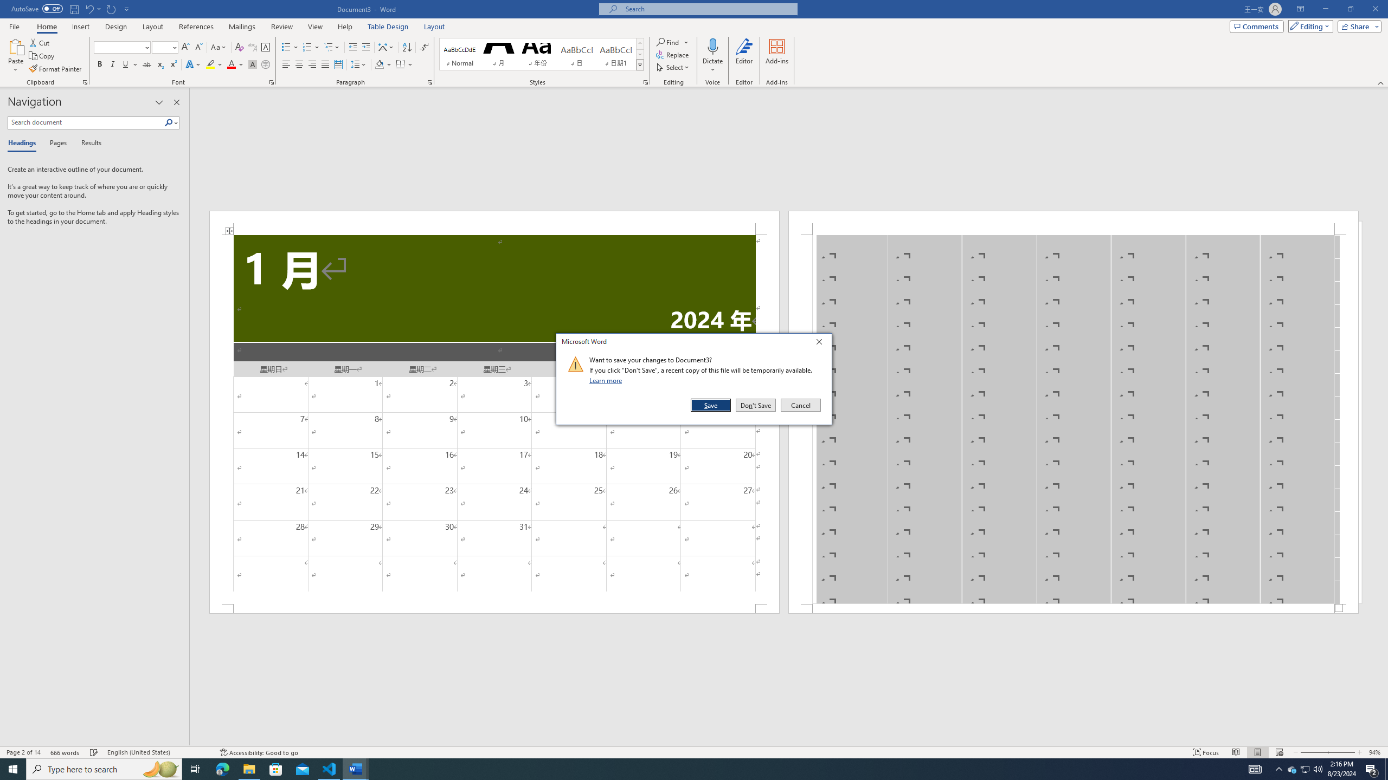 The width and height of the screenshot is (1388, 780). I want to click on Bullets, so click(286, 48).